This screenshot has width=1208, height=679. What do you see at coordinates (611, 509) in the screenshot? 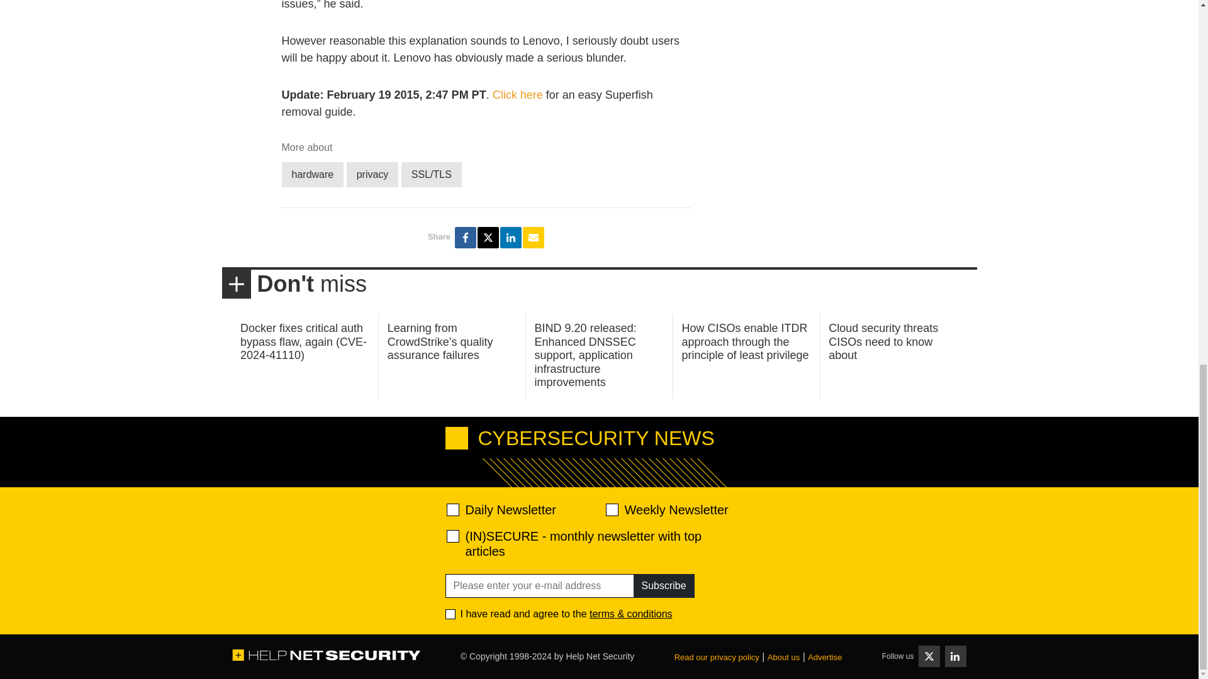
I see `d2d471aafa` at bounding box center [611, 509].